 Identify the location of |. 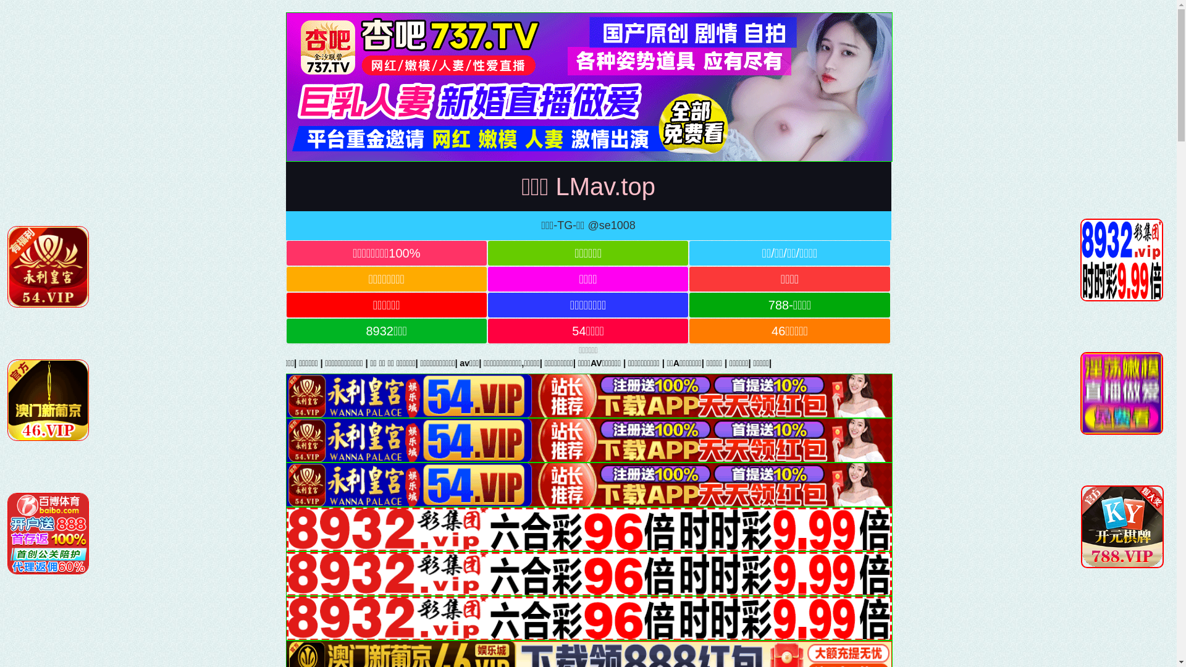
(40, 363).